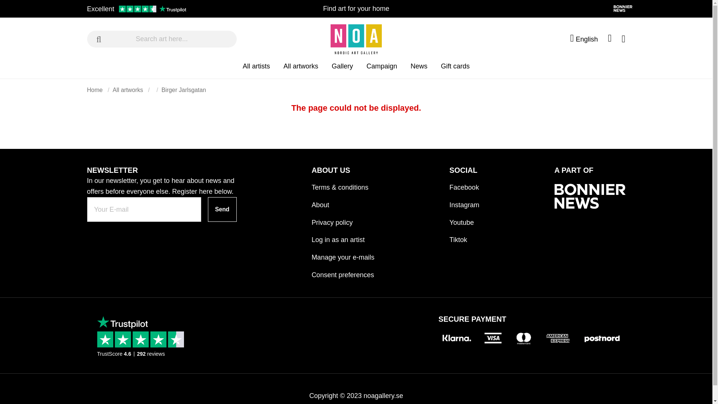 The height and width of the screenshot is (404, 718). Describe the element at coordinates (343, 254) in the screenshot. I see `Manage your e-mails` at that location.